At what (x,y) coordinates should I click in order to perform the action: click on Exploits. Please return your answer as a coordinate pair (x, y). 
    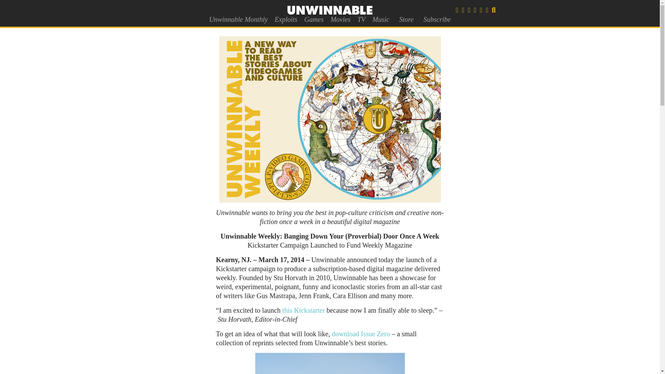
    Looking at the image, I should click on (286, 19).